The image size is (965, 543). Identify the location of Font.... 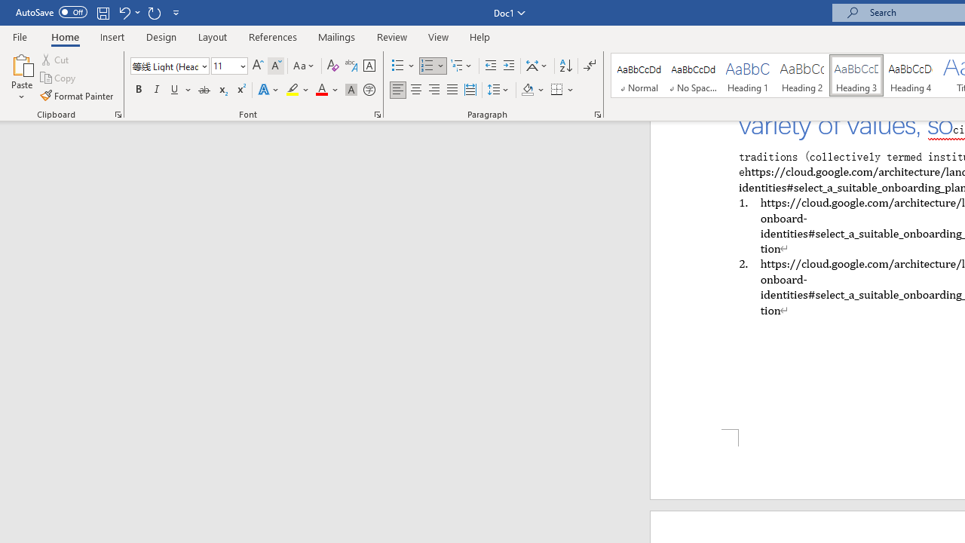
(377, 115).